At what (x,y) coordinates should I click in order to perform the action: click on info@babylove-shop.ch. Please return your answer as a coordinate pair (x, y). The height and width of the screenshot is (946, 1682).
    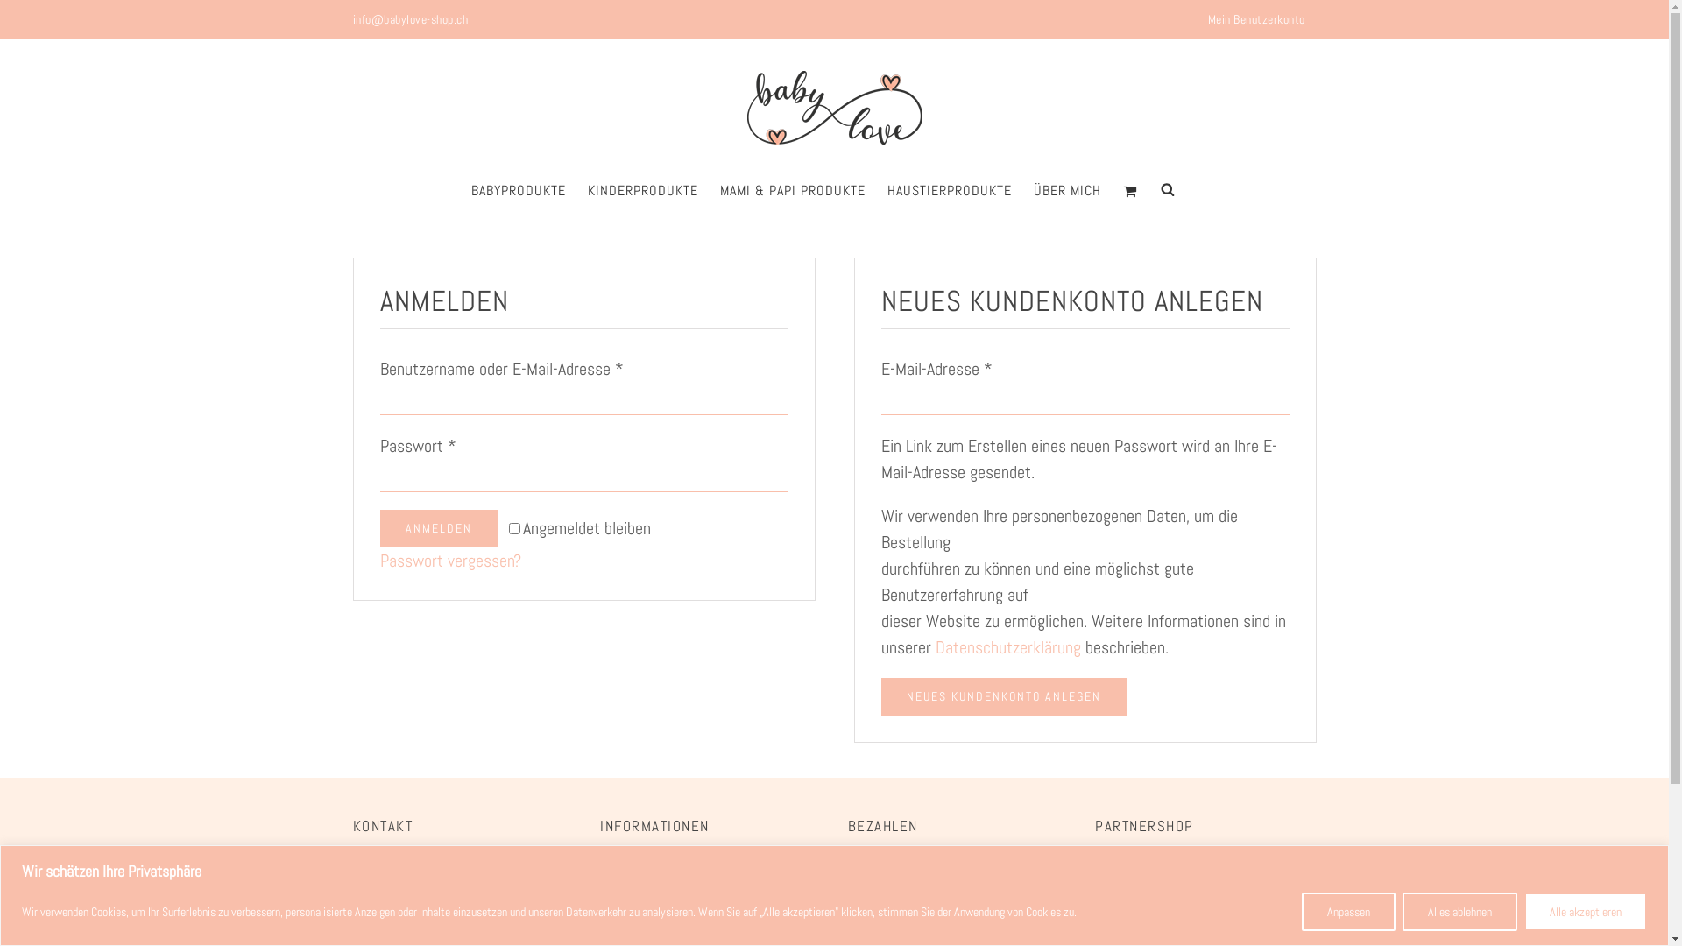
    Looking at the image, I should click on (426, 872).